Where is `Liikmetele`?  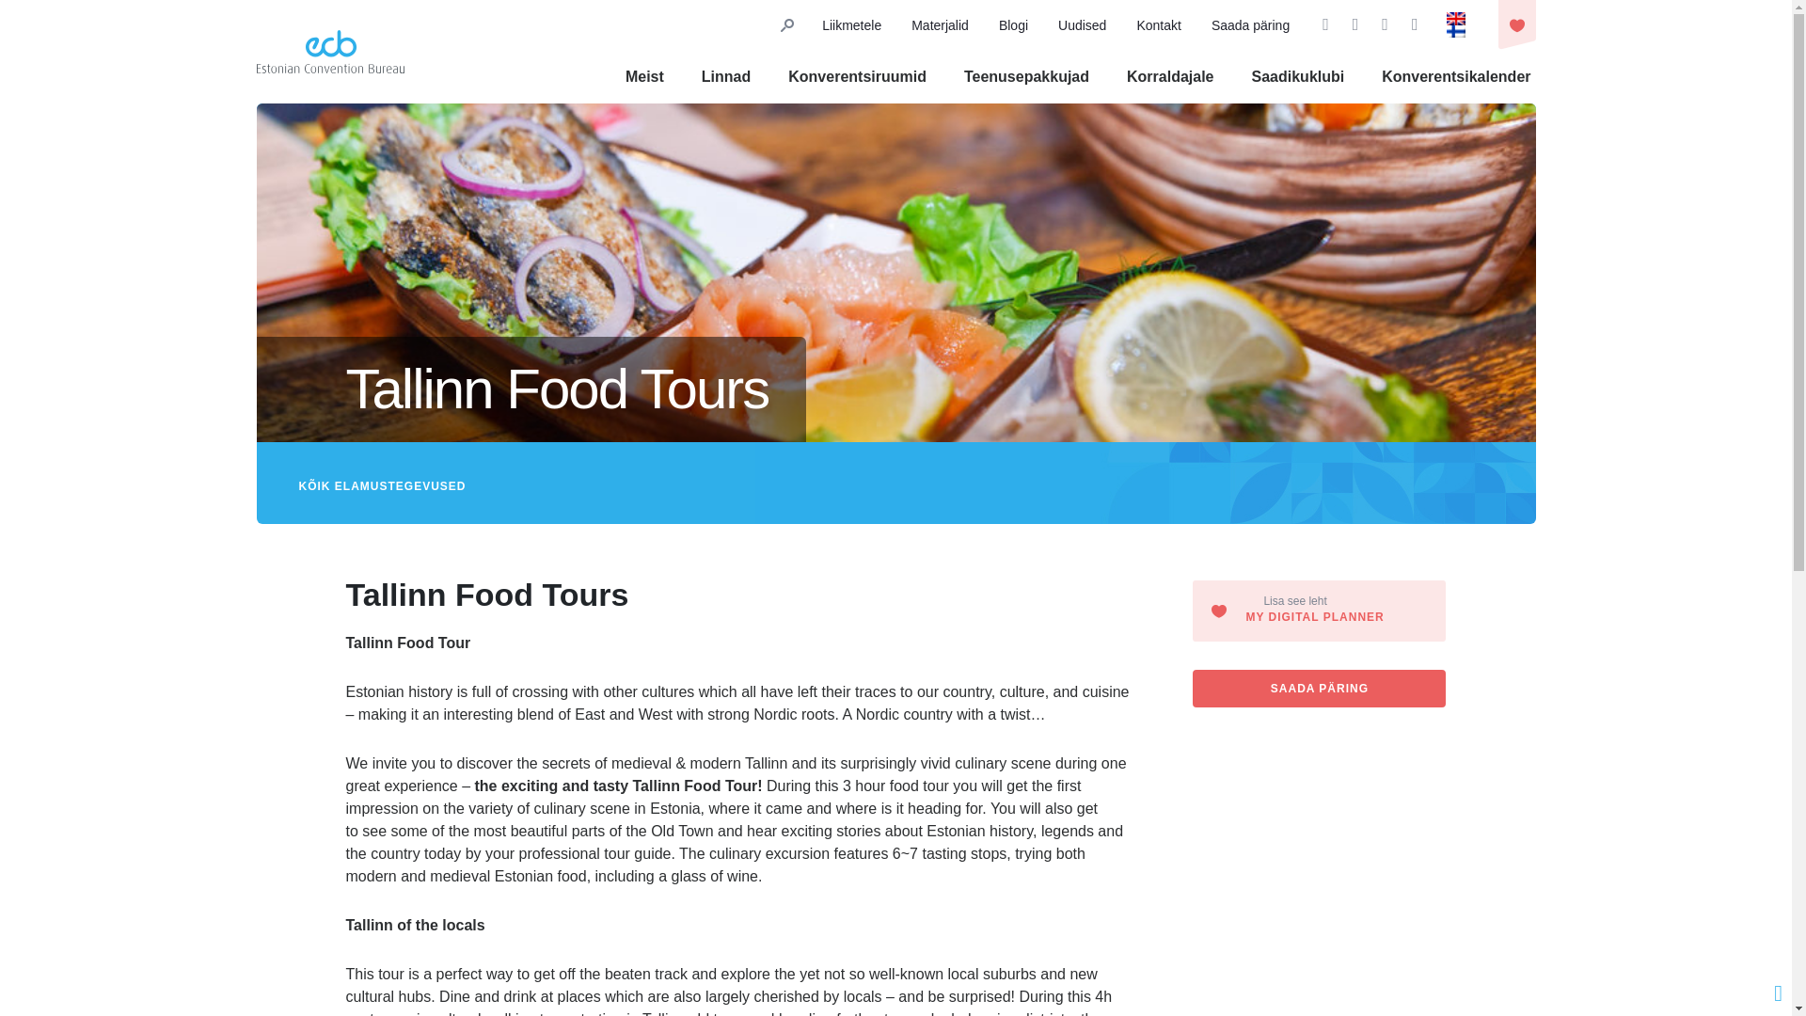 Liikmetele is located at coordinates (850, 24).